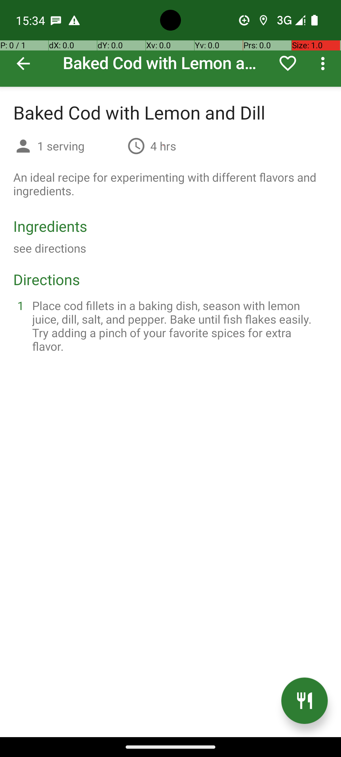 The width and height of the screenshot is (341, 757). I want to click on 1 serving, so click(80, 146).